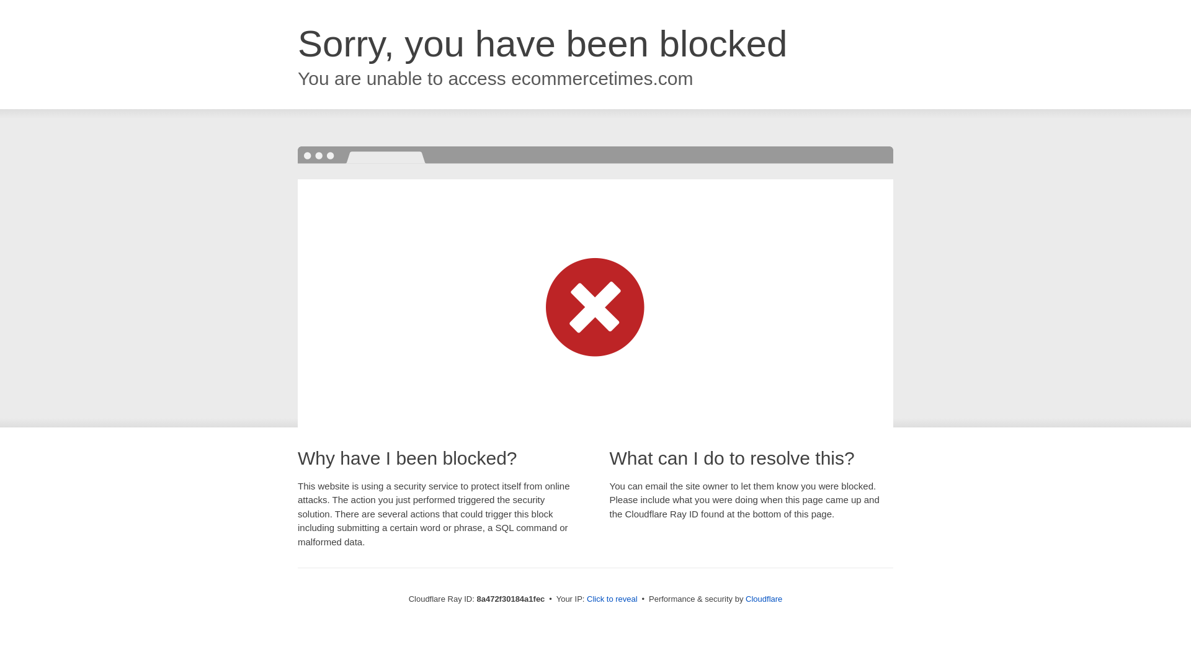 This screenshot has width=1191, height=670. I want to click on Click to reveal, so click(612, 599).